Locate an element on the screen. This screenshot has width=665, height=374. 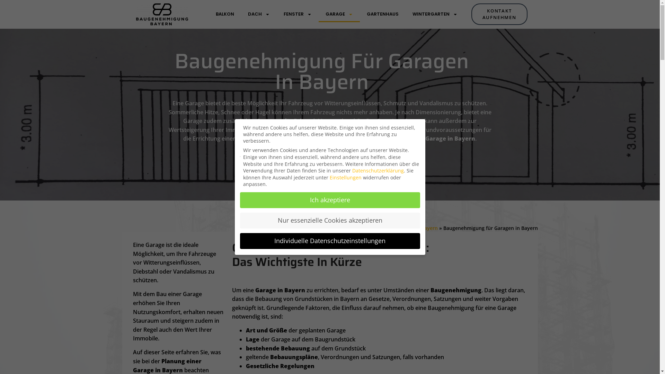
mehr erfahren is located at coordinates (330, 168).